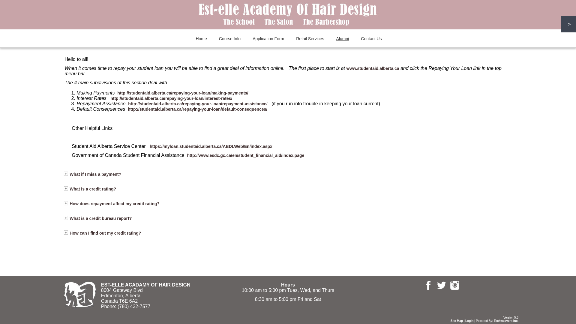 This screenshot has height=324, width=576. Describe the element at coordinates (95, 174) in the screenshot. I see `What if I miss a payment?` at that location.